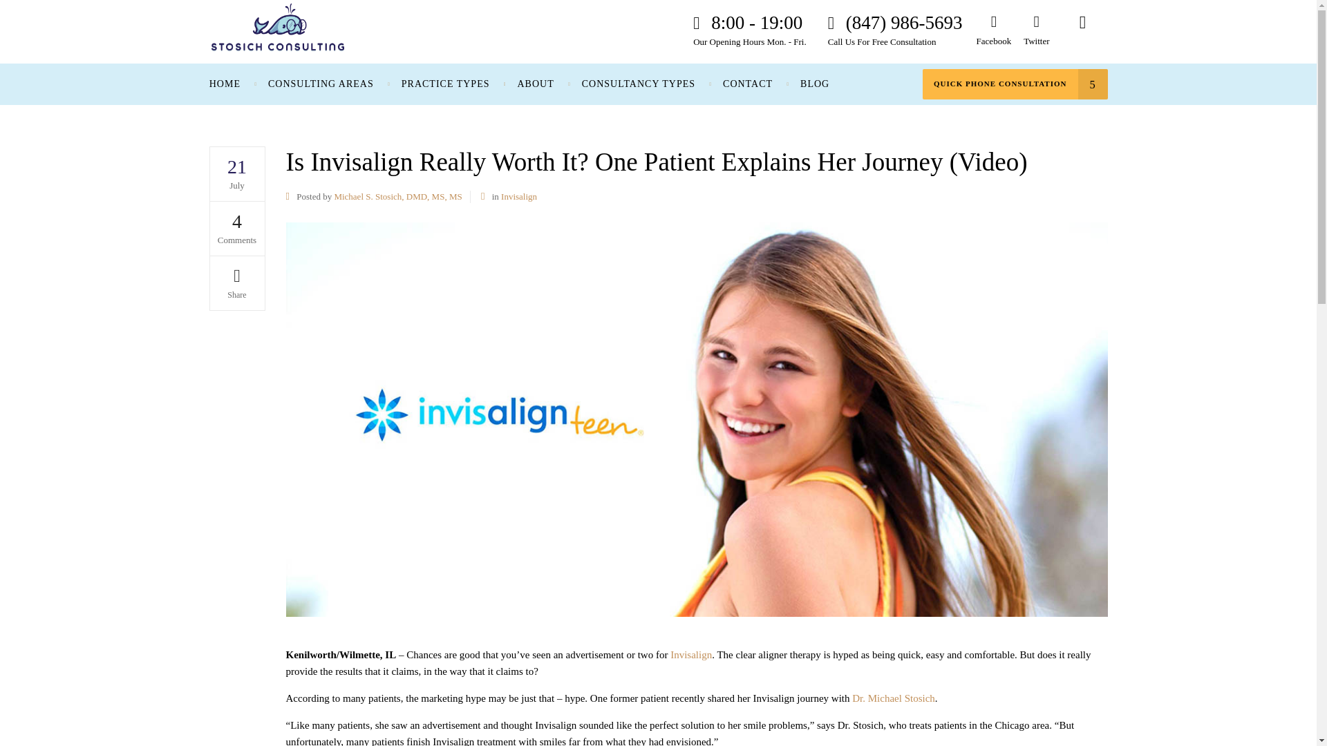  What do you see at coordinates (748, 84) in the screenshot?
I see `CONTACT` at bounding box center [748, 84].